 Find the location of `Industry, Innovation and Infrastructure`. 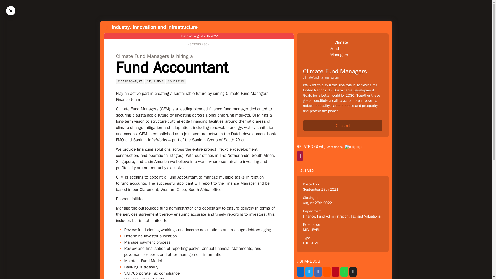

Industry, Innovation and Infrastructure is located at coordinates (154, 27).